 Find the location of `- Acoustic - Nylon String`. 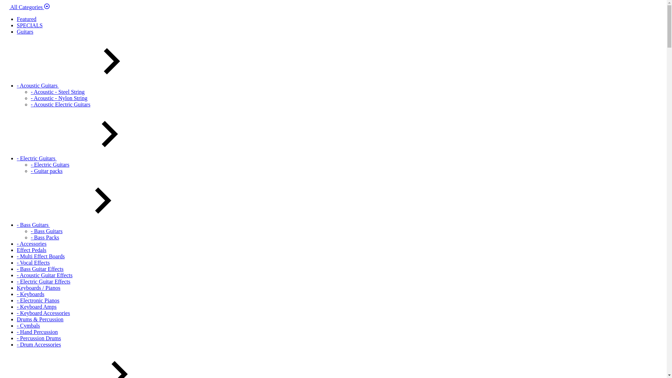

- Acoustic - Nylon String is located at coordinates (59, 98).